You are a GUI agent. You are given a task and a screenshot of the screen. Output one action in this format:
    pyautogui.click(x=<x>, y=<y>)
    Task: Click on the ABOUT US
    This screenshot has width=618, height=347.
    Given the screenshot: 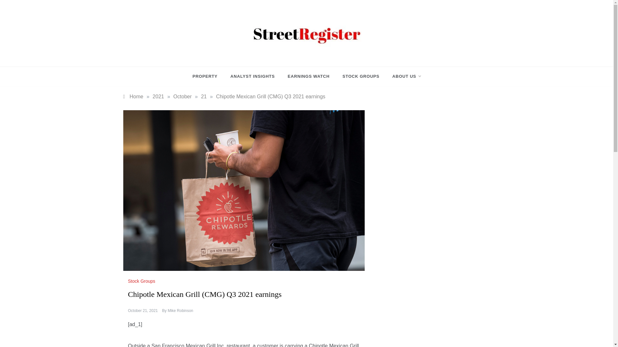 What is the action you would take?
    pyautogui.click(x=403, y=76)
    